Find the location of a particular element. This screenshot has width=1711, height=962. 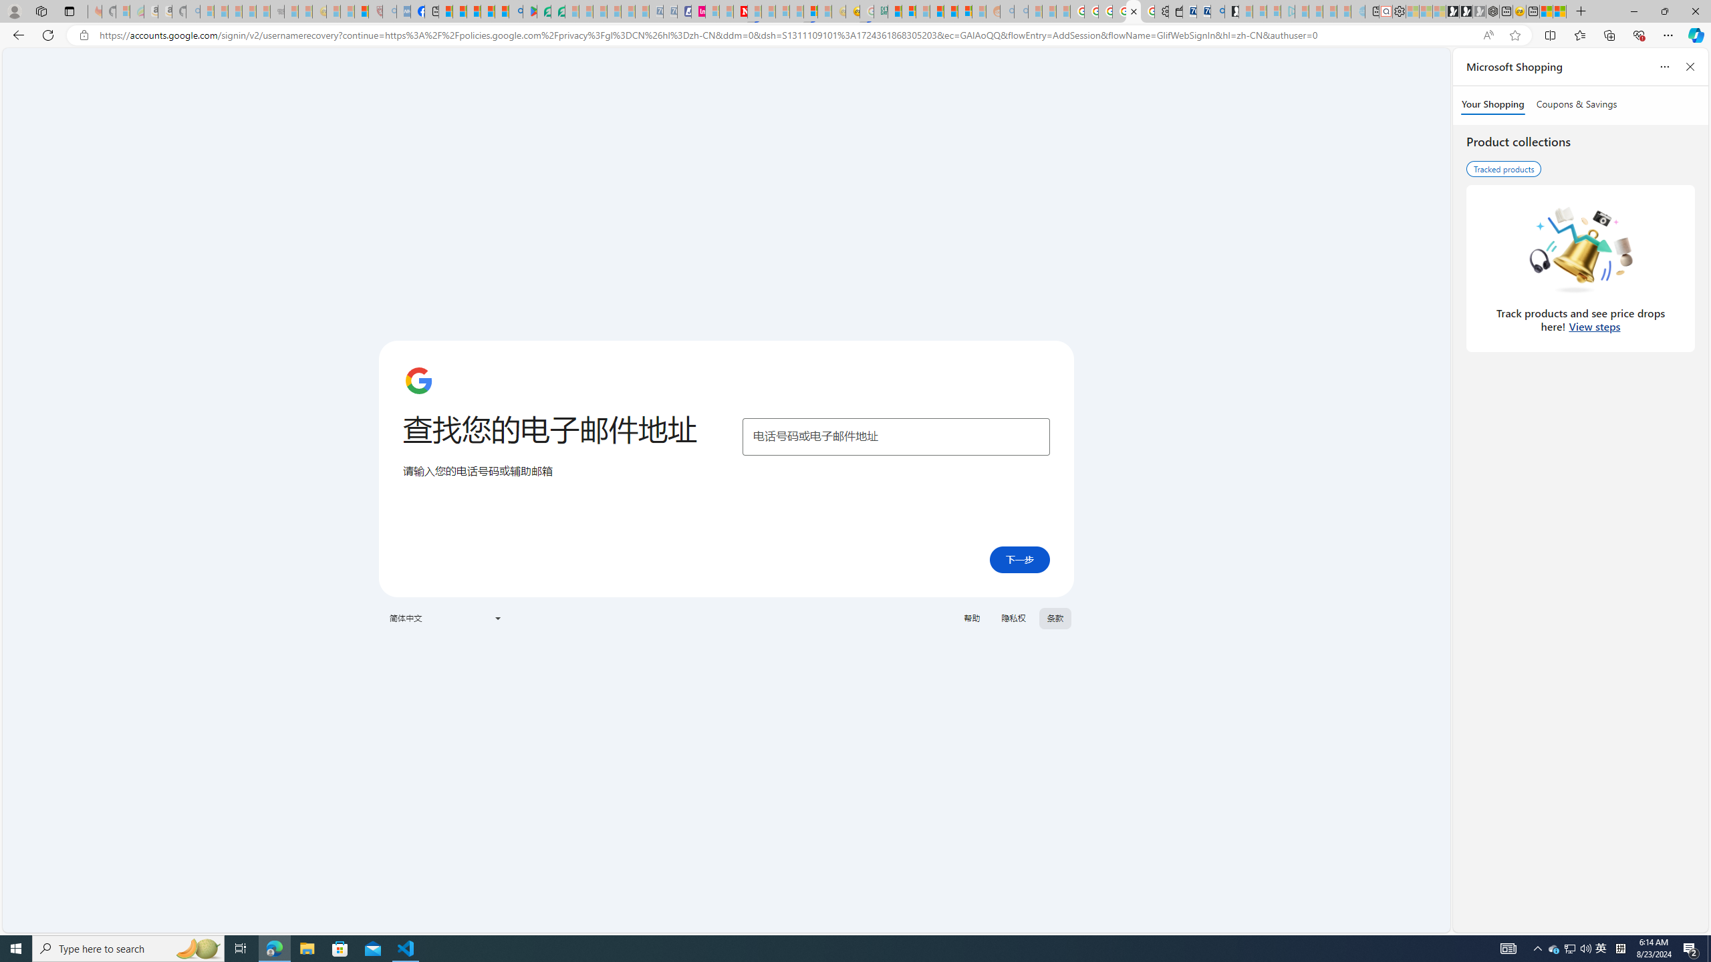

Pets - MSN is located at coordinates (488, 11).